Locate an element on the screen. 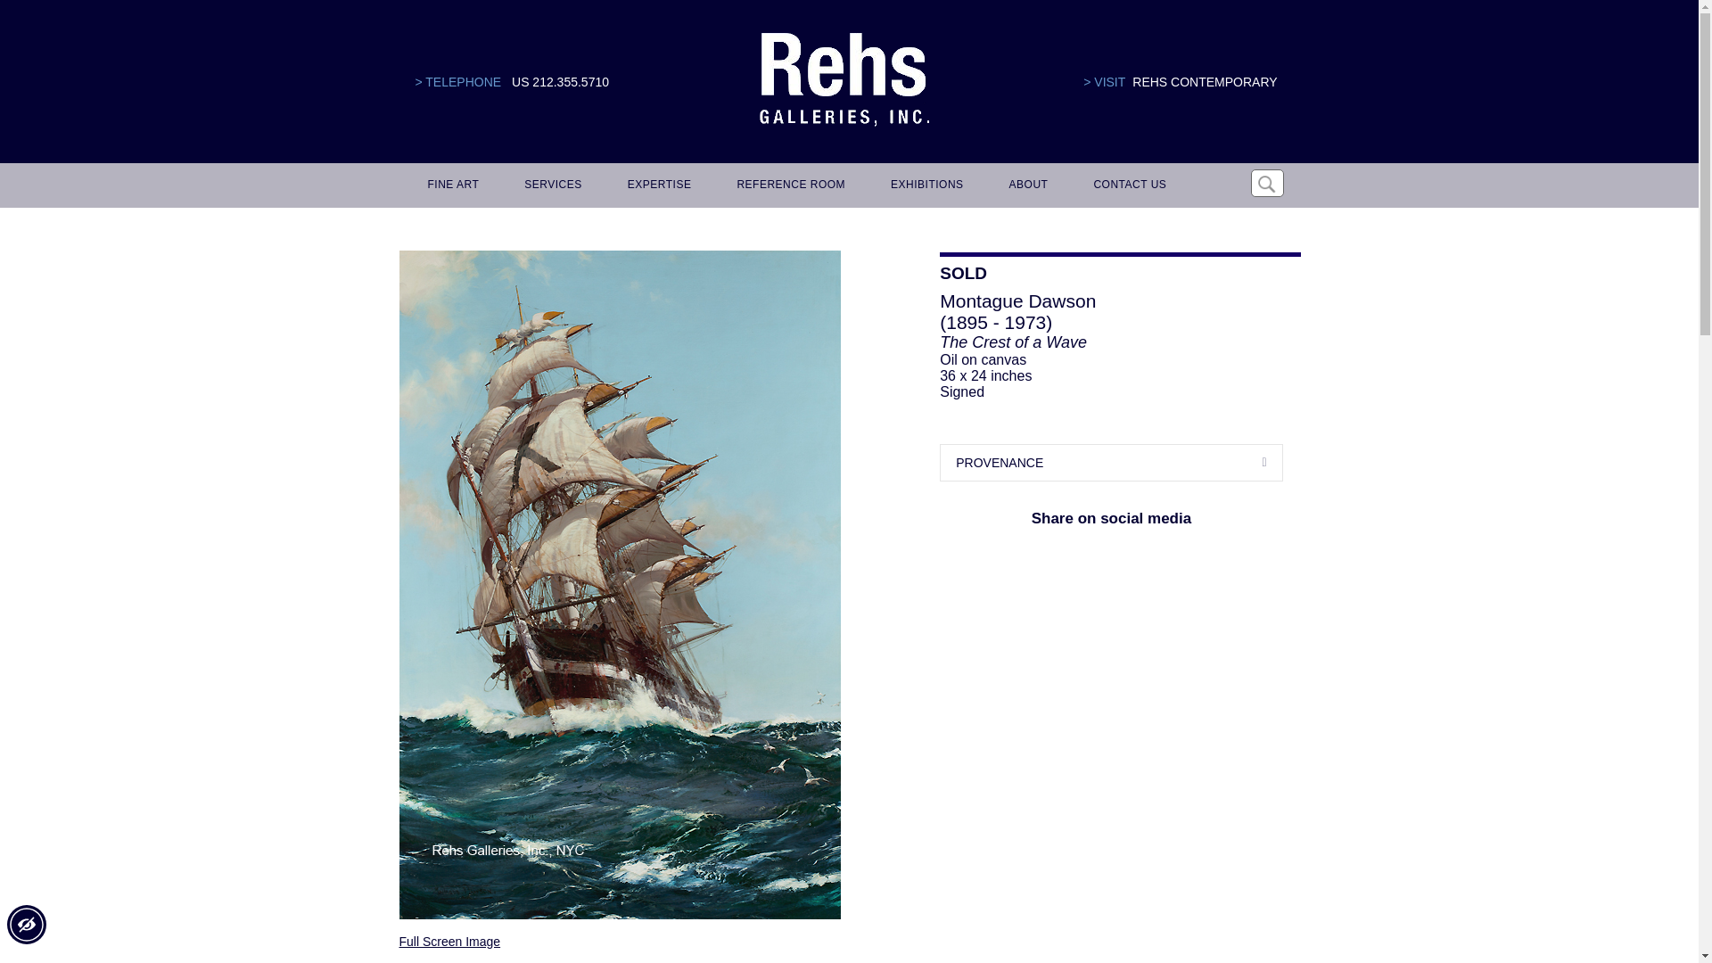 The width and height of the screenshot is (1712, 963). EXPERTISE is located at coordinates (656, 185).